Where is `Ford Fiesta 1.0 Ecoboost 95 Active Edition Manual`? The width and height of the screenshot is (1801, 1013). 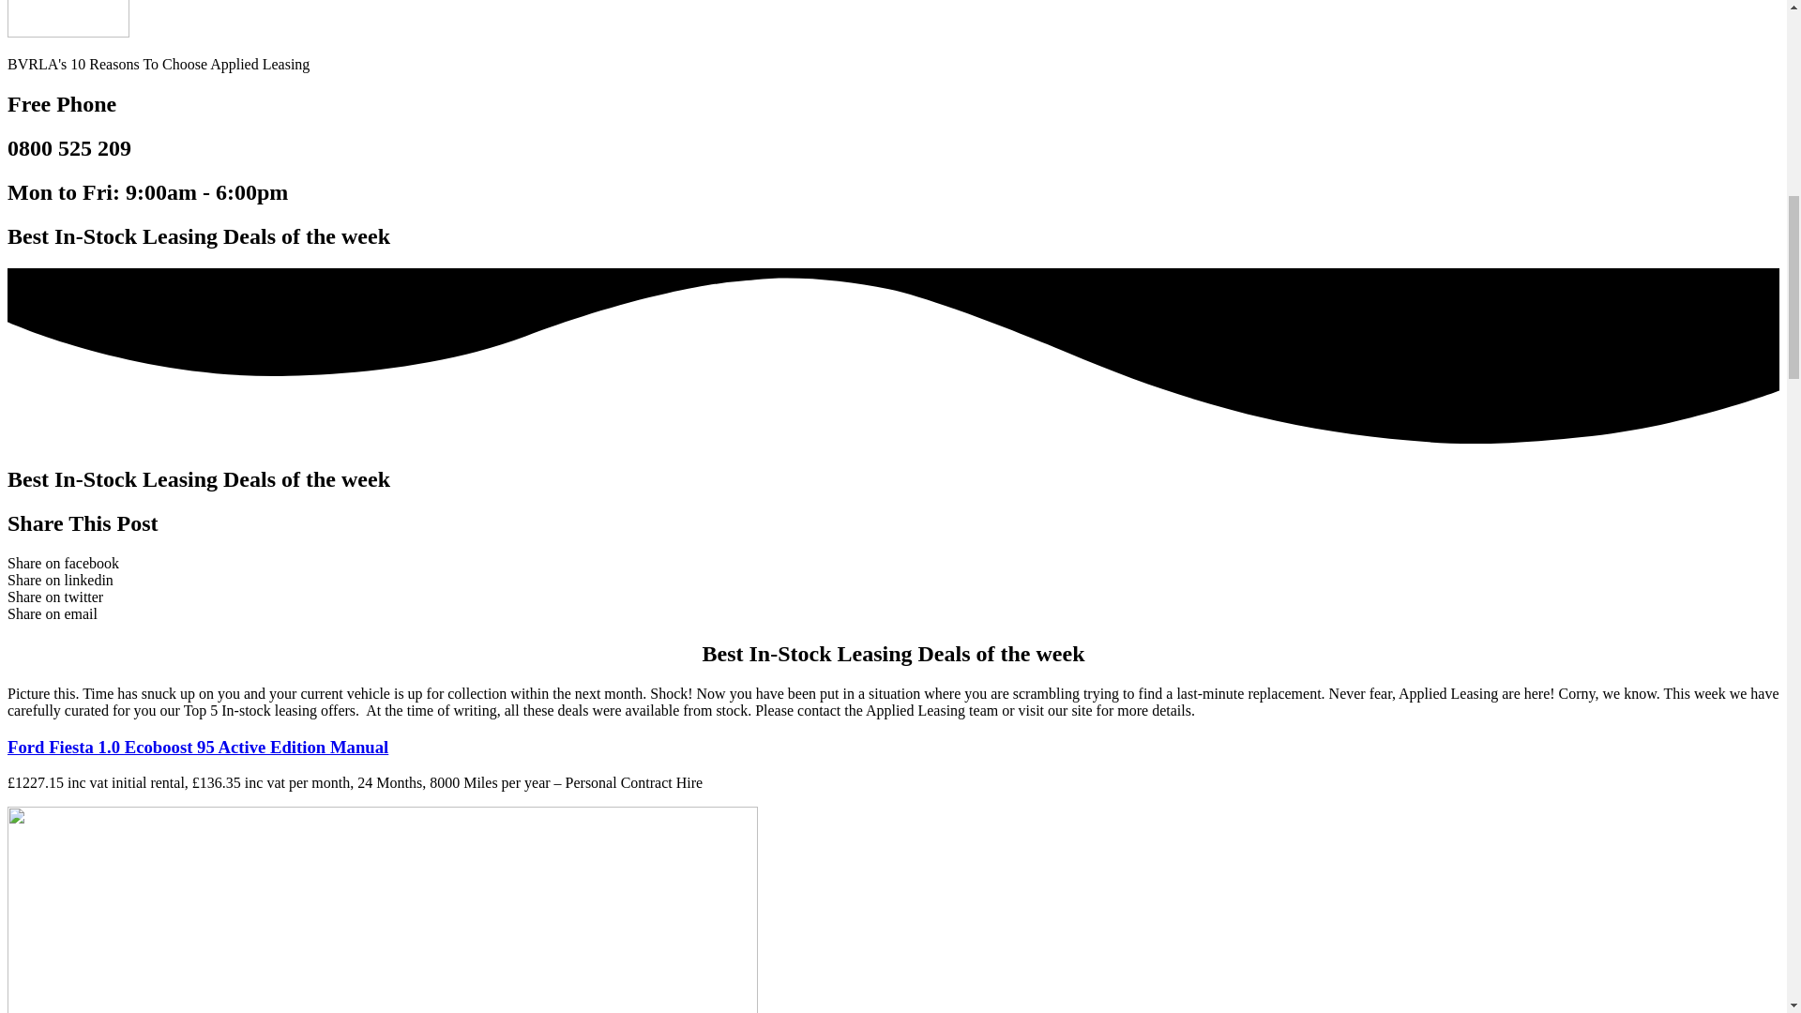
Ford Fiesta 1.0 Ecoboost 95 Active Edition Manual is located at coordinates (197, 747).